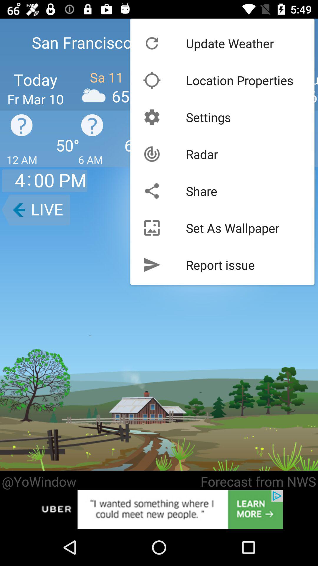 The image size is (318, 566). What do you see at coordinates (201, 191) in the screenshot?
I see `tap icon below radar` at bounding box center [201, 191].